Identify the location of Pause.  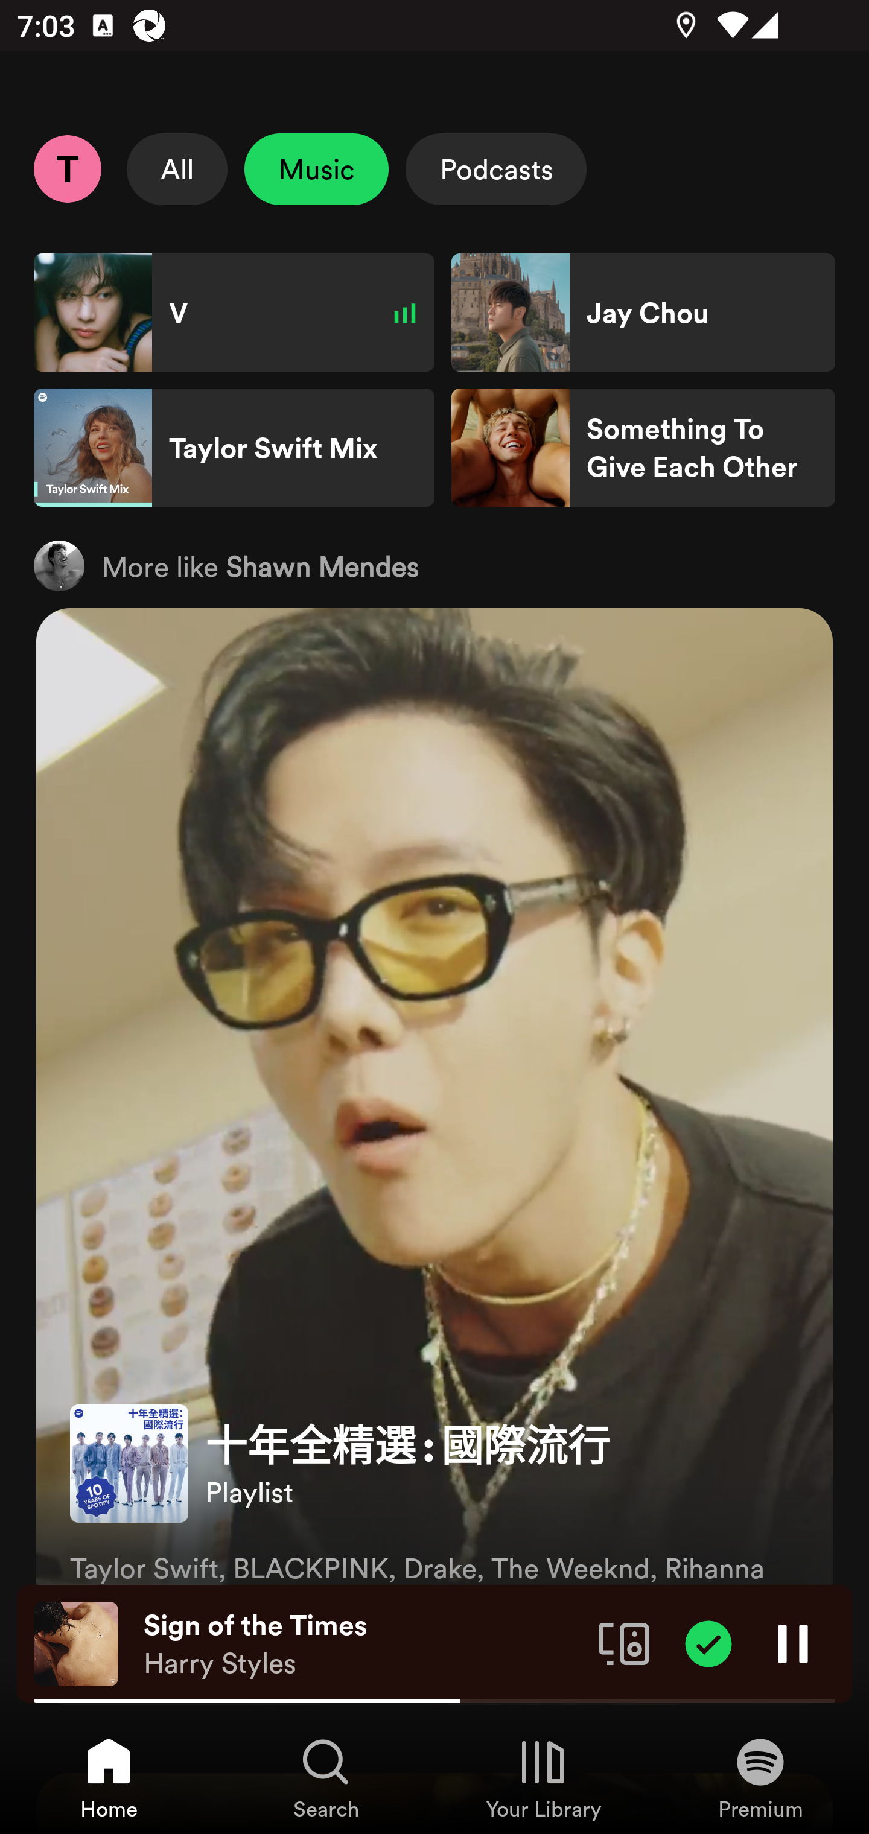
(793, 1643).